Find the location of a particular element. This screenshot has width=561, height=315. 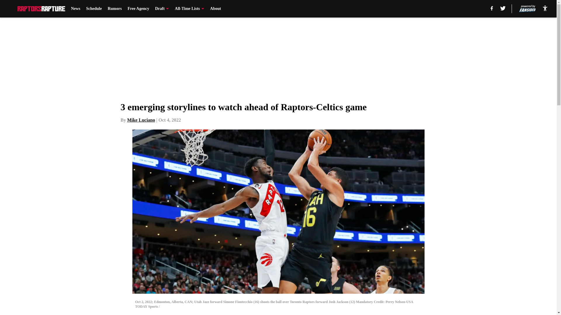

News is located at coordinates (75, 9).